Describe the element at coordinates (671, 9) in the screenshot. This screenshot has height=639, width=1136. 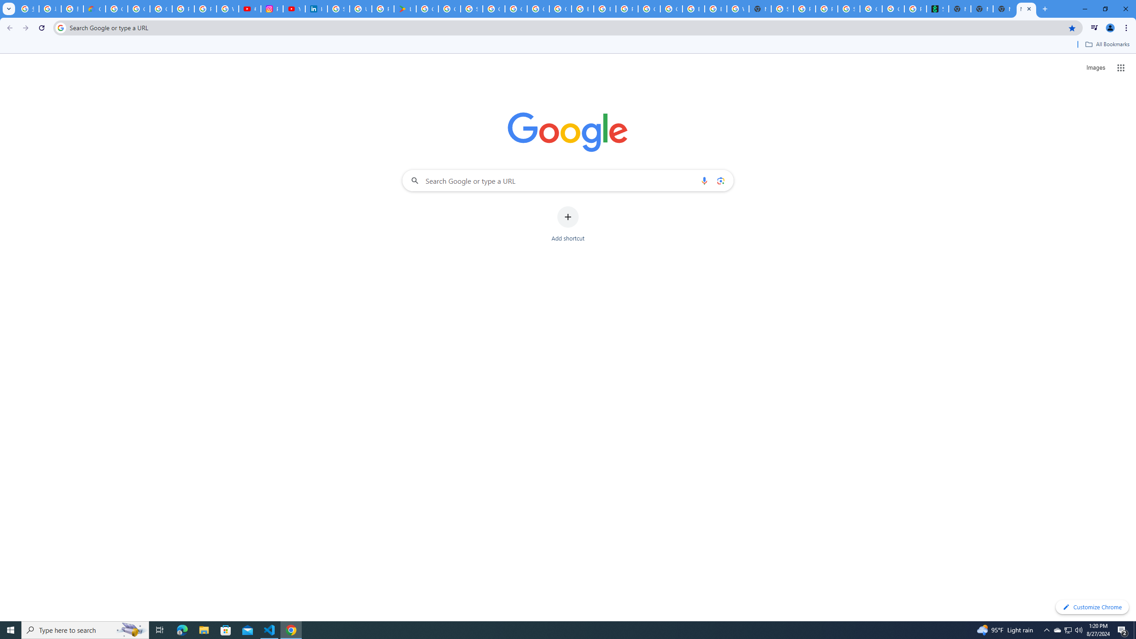
I see `Google Cloud Platform` at that location.